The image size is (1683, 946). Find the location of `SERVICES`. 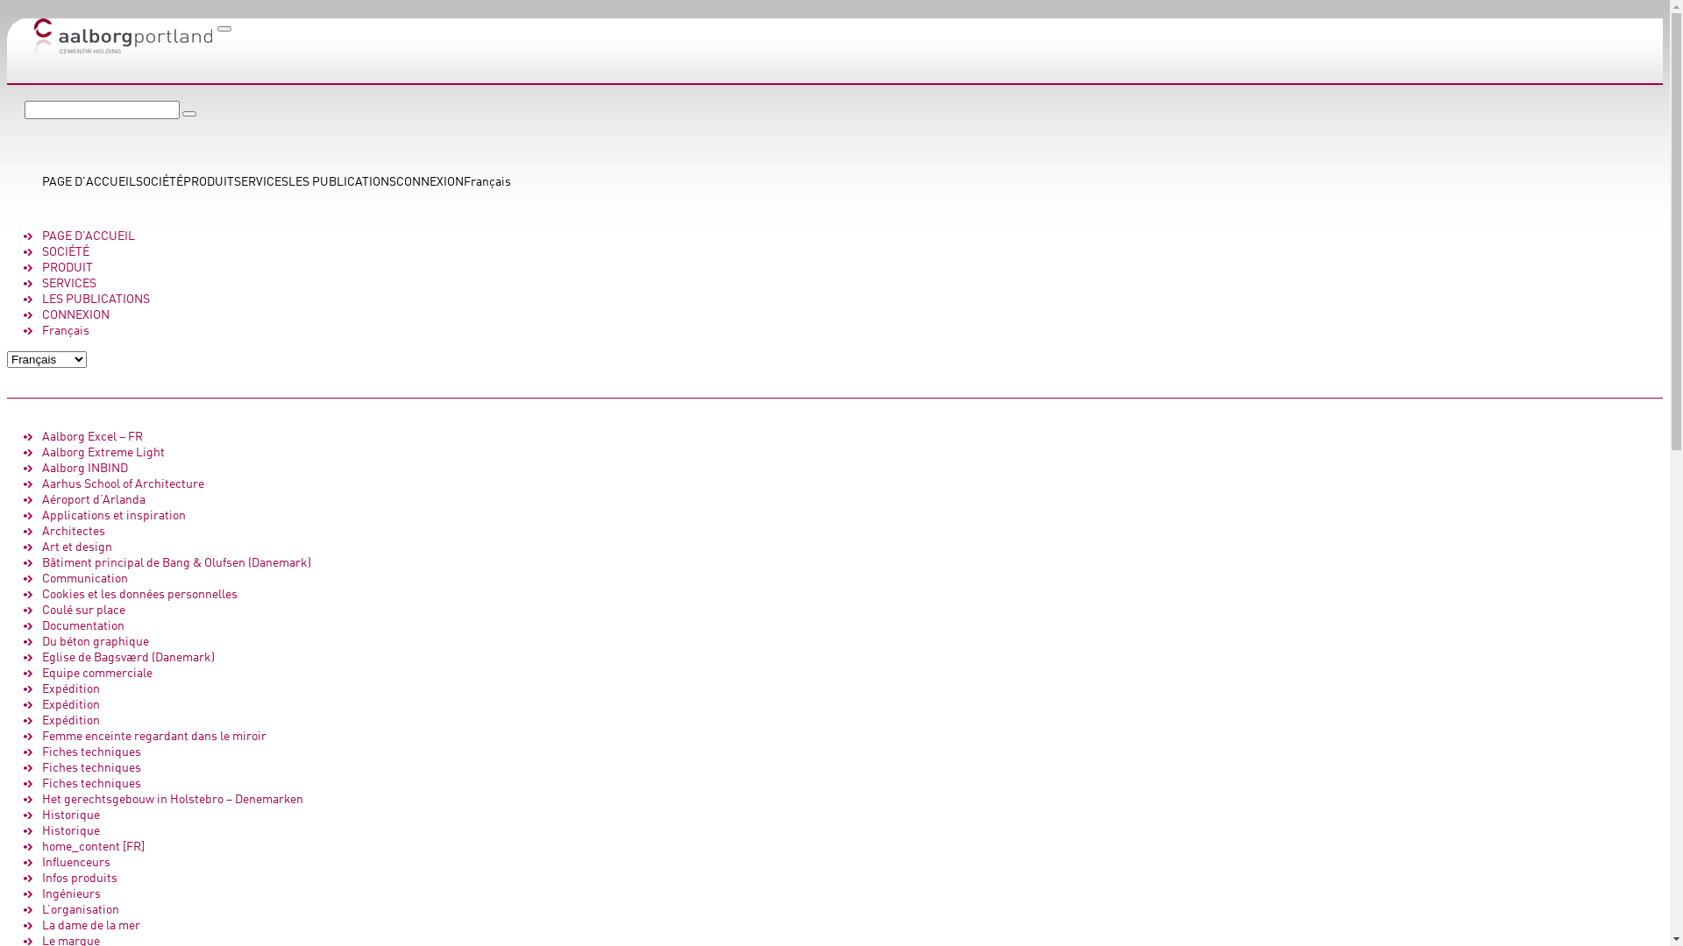

SERVICES is located at coordinates (69, 284).